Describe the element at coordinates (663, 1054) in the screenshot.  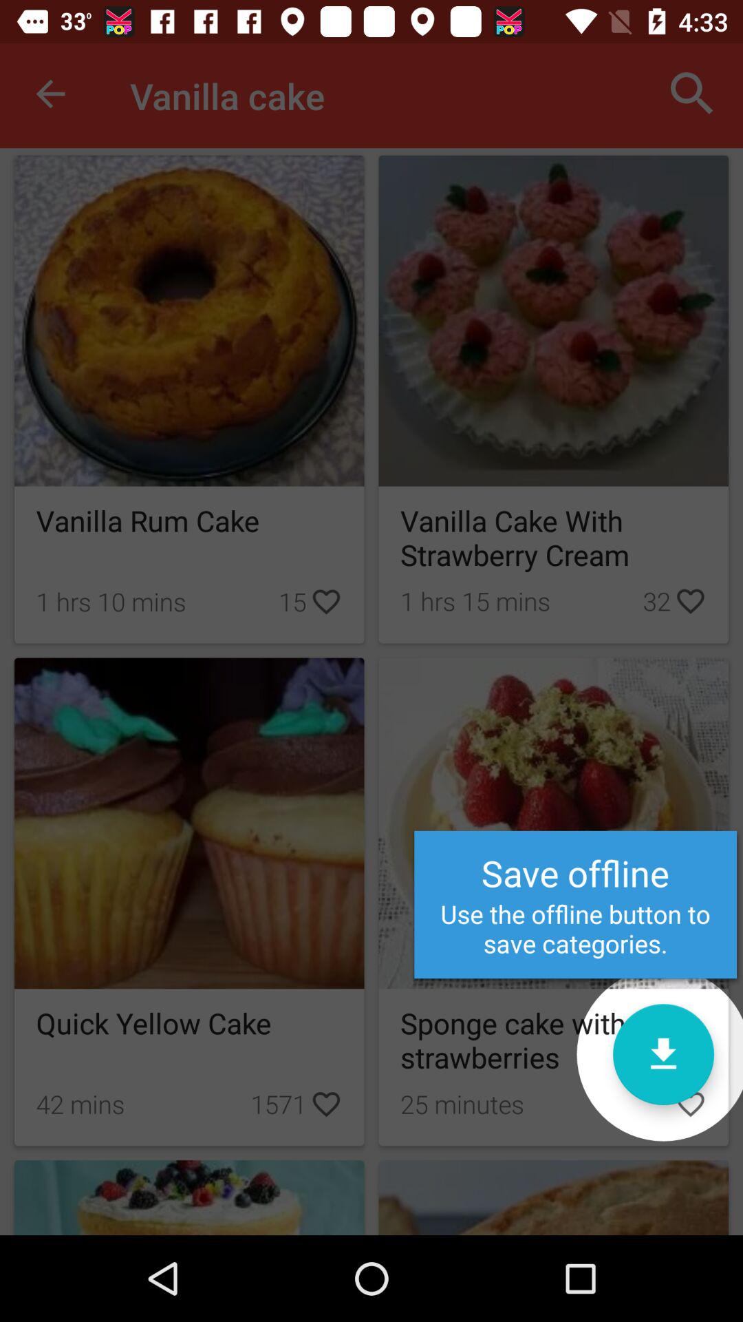
I see `tap the item to the right of the quick yellow cake` at that location.